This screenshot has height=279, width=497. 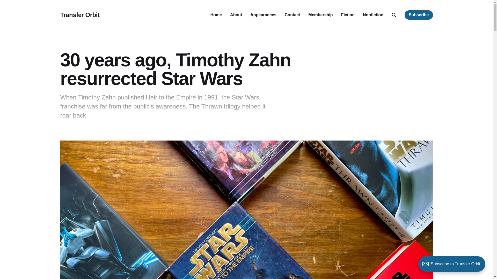 I want to click on Contact, so click(x=293, y=14).